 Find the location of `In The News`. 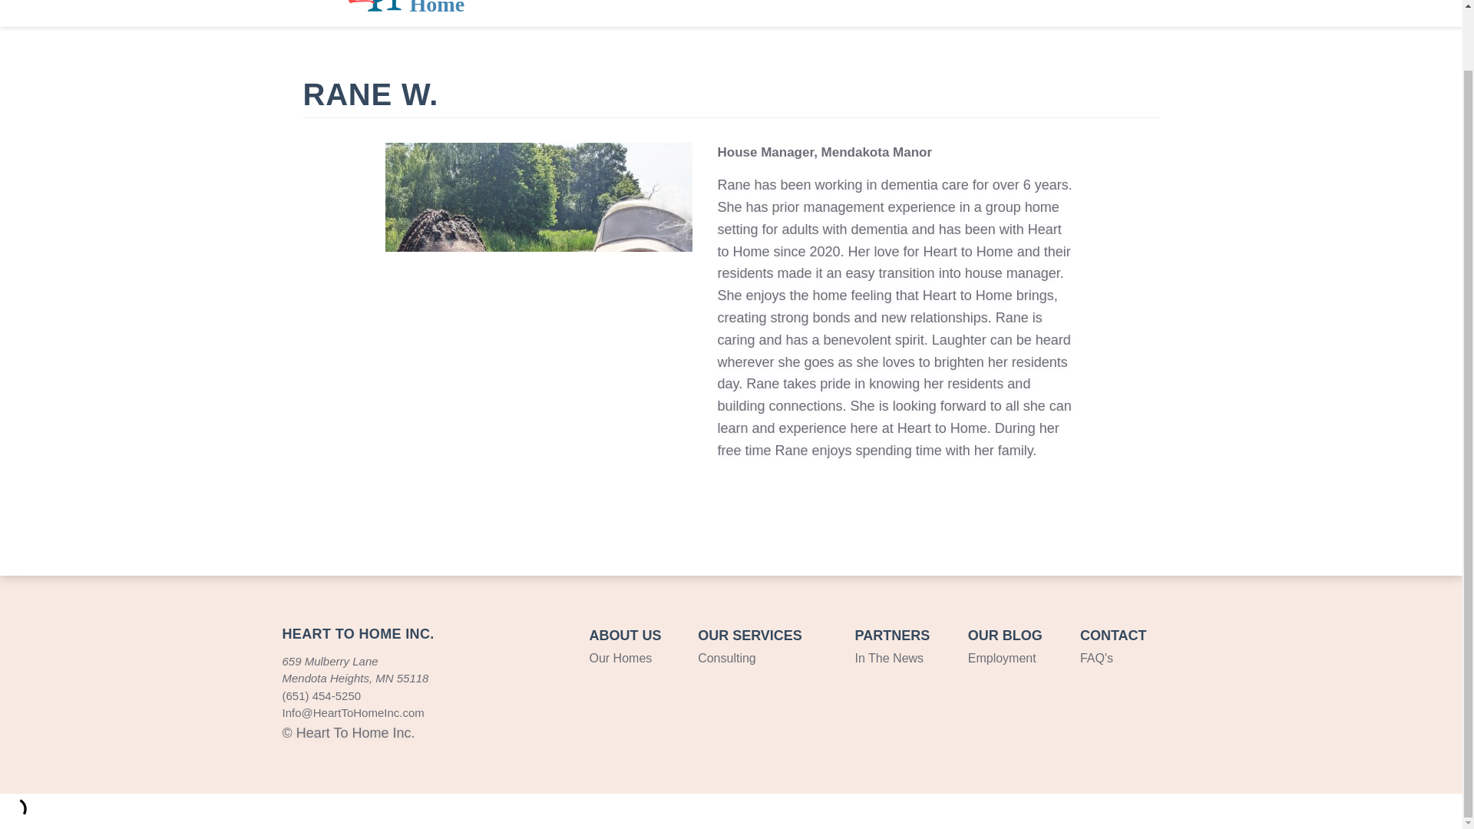

In The News is located at coordinates (889, 658).